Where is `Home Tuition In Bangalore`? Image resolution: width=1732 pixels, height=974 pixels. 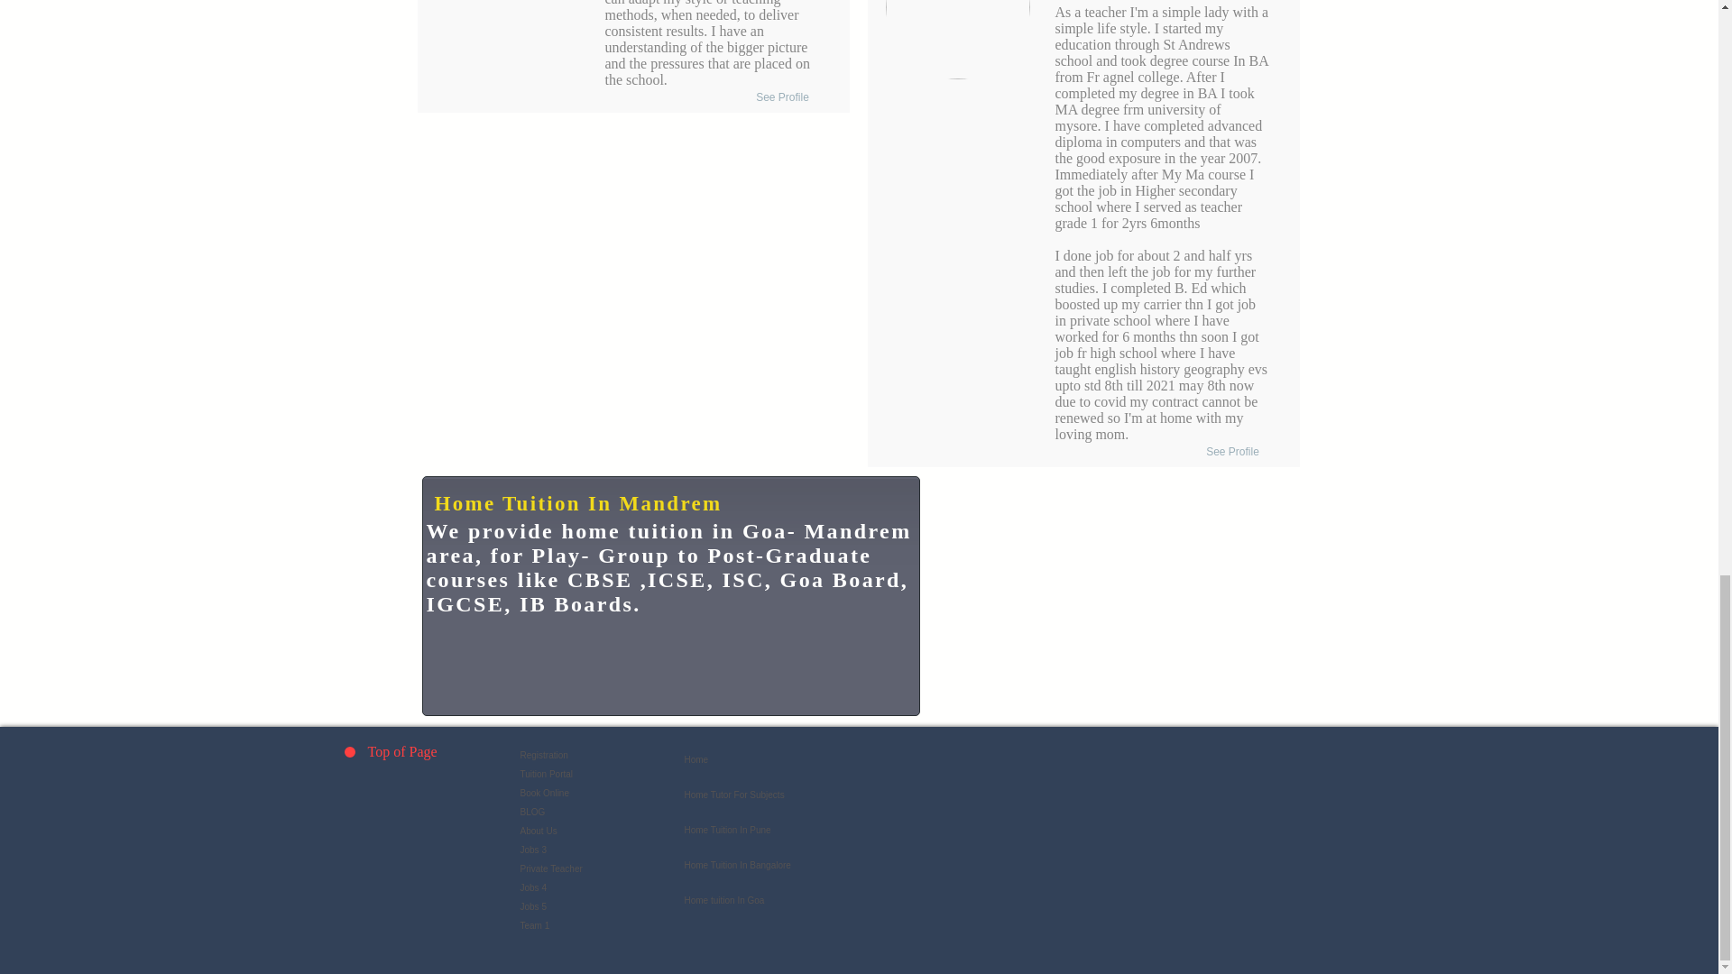
Home Tuition In Bangalore is located at coordinates (797, 864).